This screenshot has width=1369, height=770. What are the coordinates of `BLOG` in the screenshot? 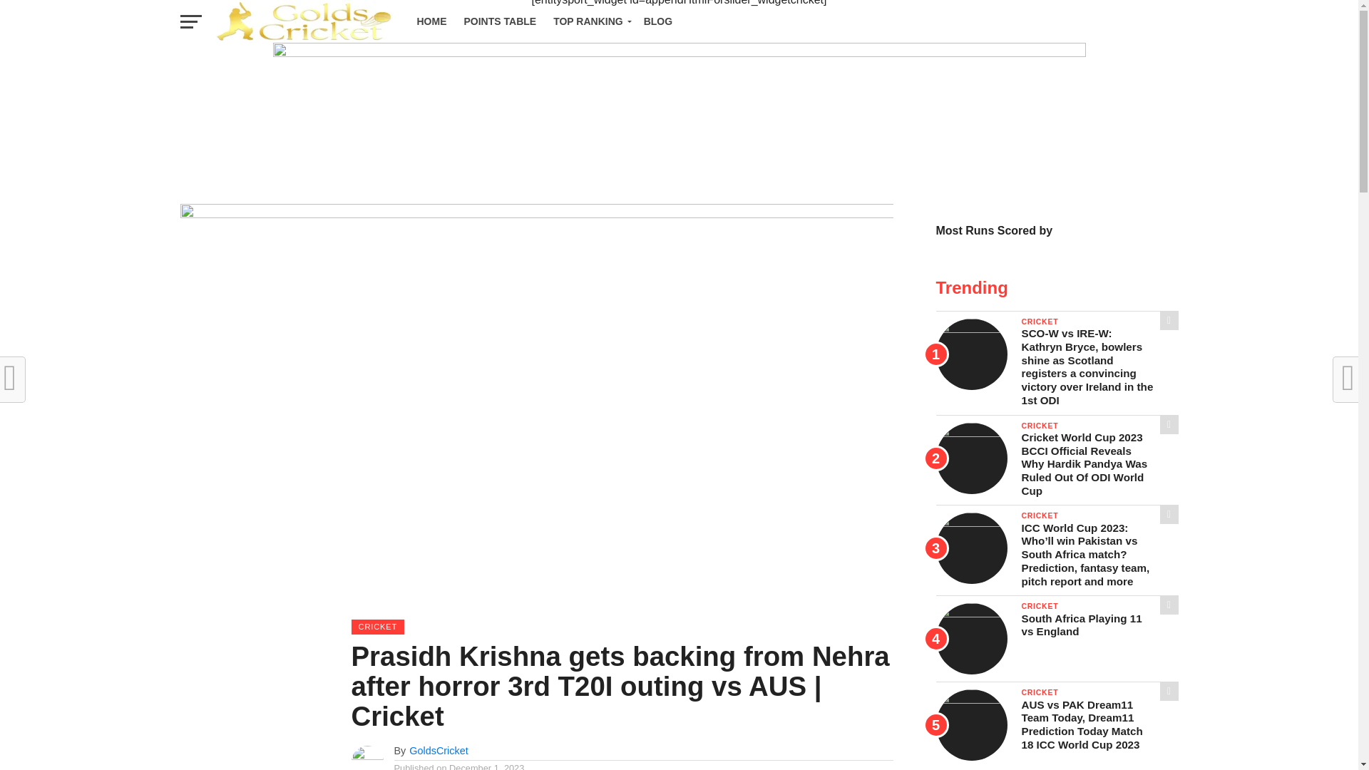 It's located at (657, 21).